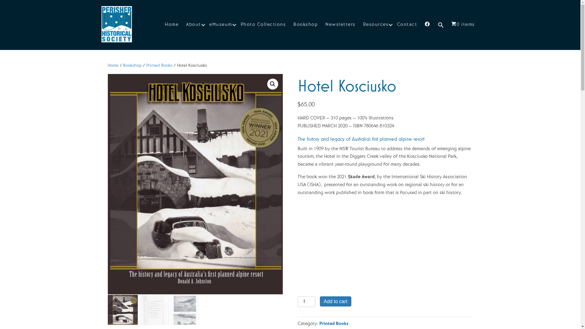 This screenshot has width=585, height=329. Describe the element at coordinates (407, 25) in the screenshot. I see `Contact` at that location.